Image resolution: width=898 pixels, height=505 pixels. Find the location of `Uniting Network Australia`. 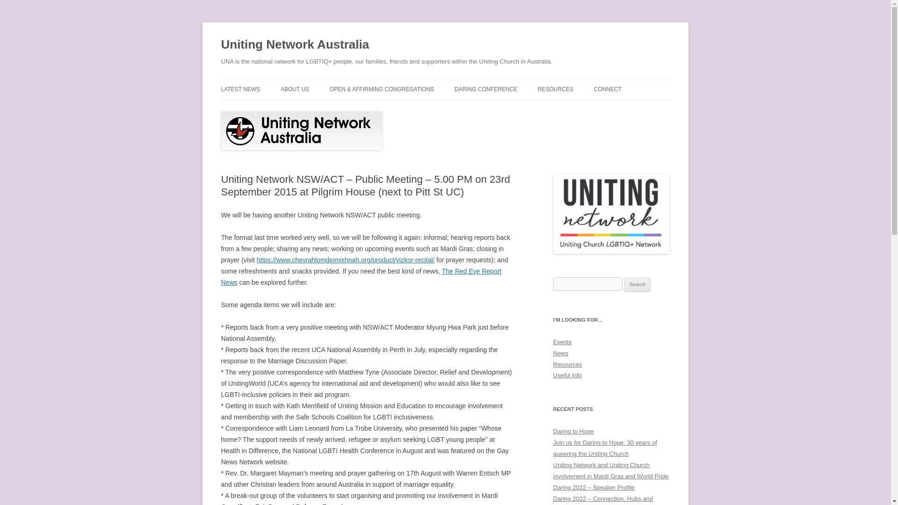

Uniting Network Australia is located at coordinates (295, 45).